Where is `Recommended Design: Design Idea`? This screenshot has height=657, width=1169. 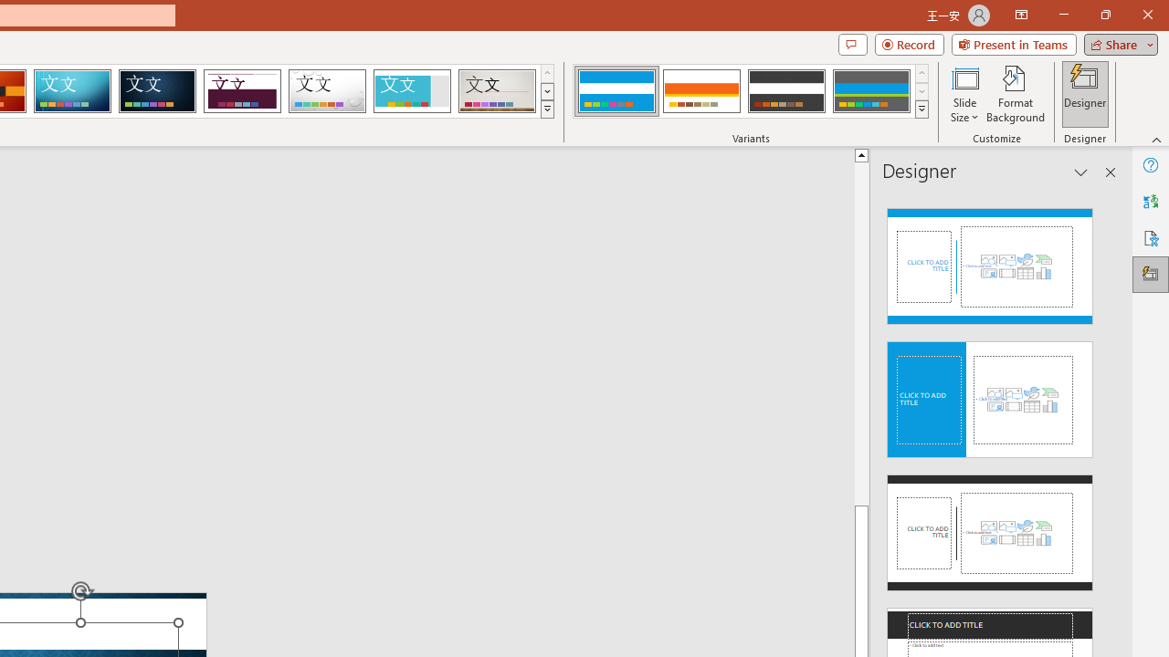 Recommended Design: Design Idea is located at coordinates (990, 261).